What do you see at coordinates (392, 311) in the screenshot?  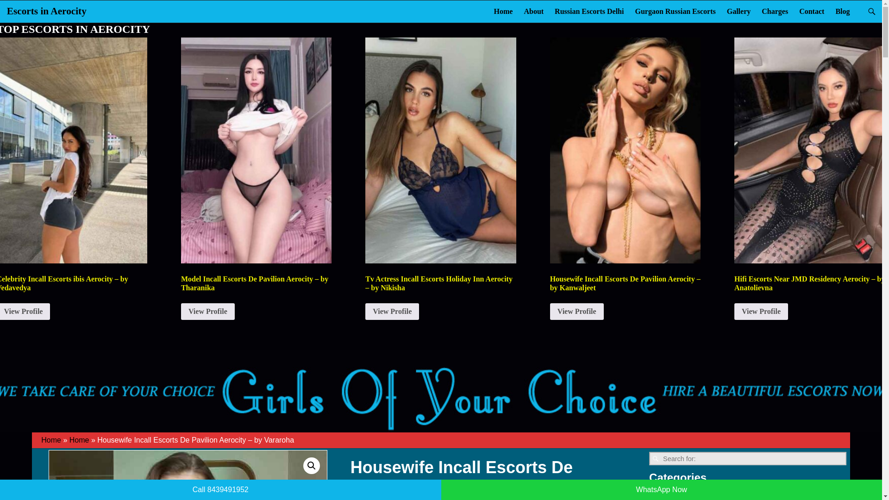 I see `View Profile` at bounding box center [392, 311].